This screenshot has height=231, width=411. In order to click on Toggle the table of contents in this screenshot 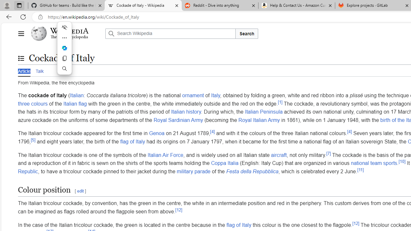, I will do `click(21, 58)`.